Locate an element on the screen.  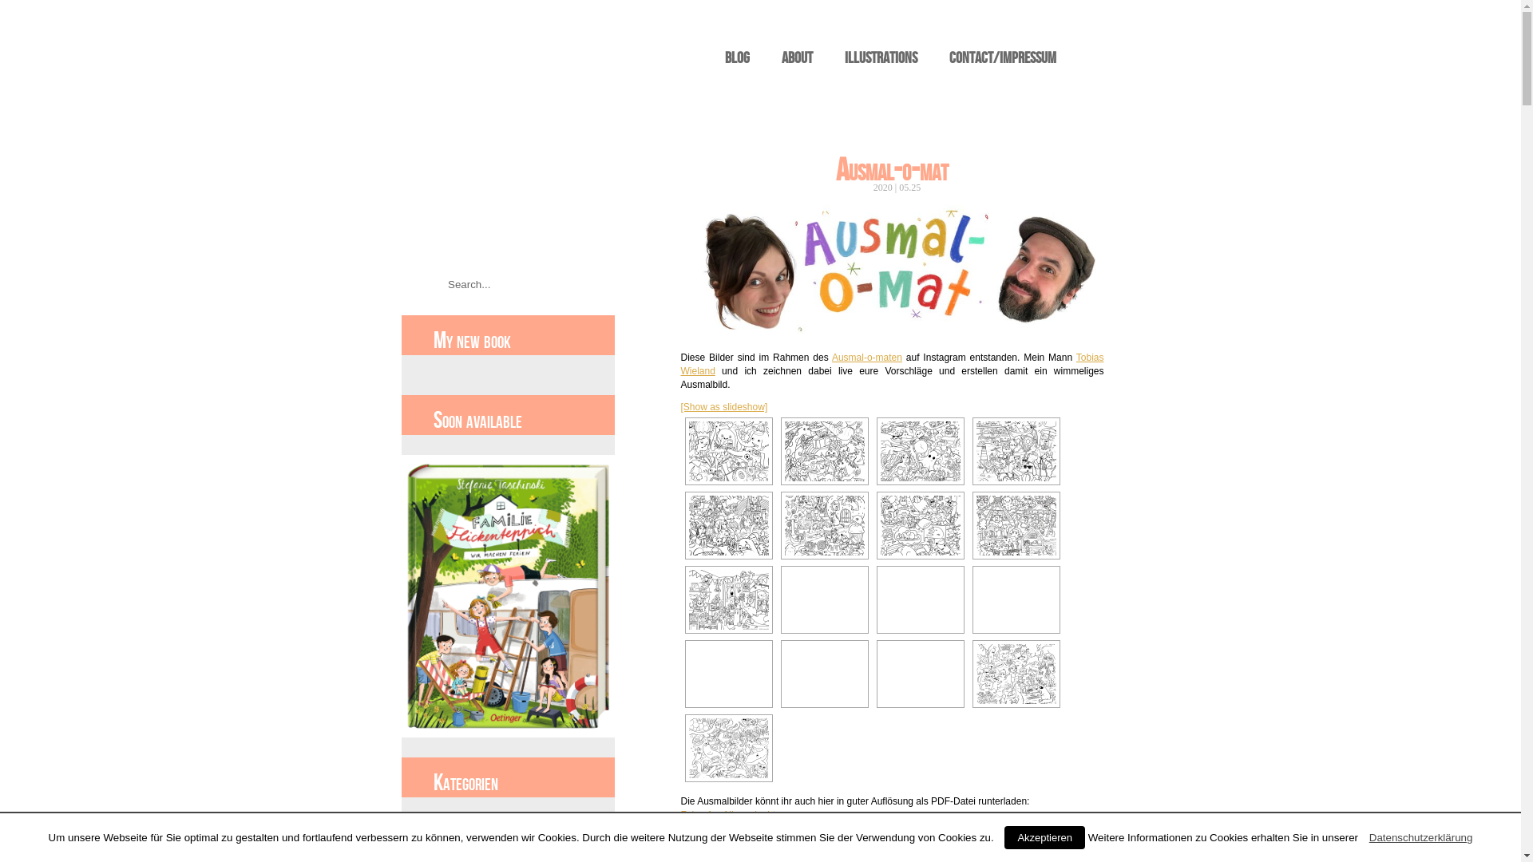
  is located at coordinates (727, 600).